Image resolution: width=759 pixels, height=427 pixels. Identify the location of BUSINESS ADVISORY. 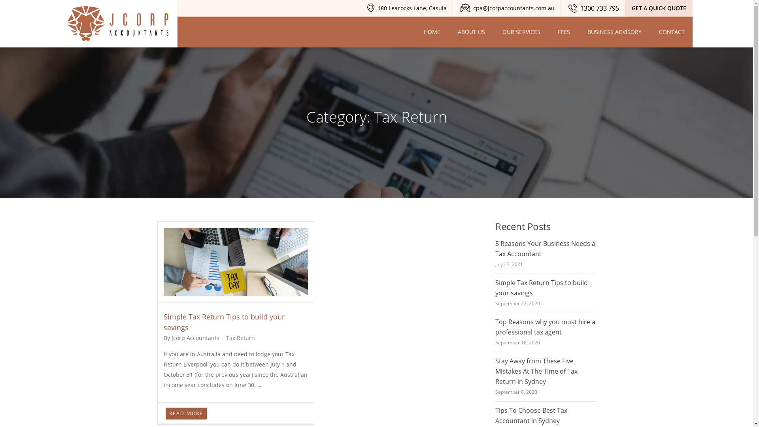
(614, 32).